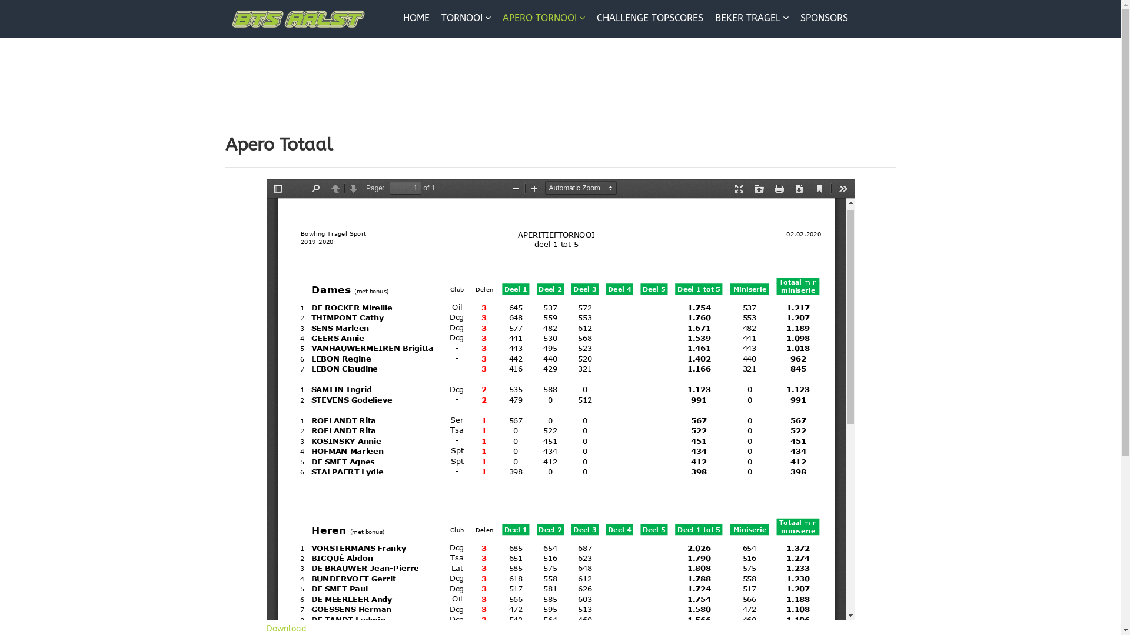 This screenshot has width=1130, height=635. Describe the element at coordinates (824, 18) in the screenshot. I see `SPONSORS` at that location.